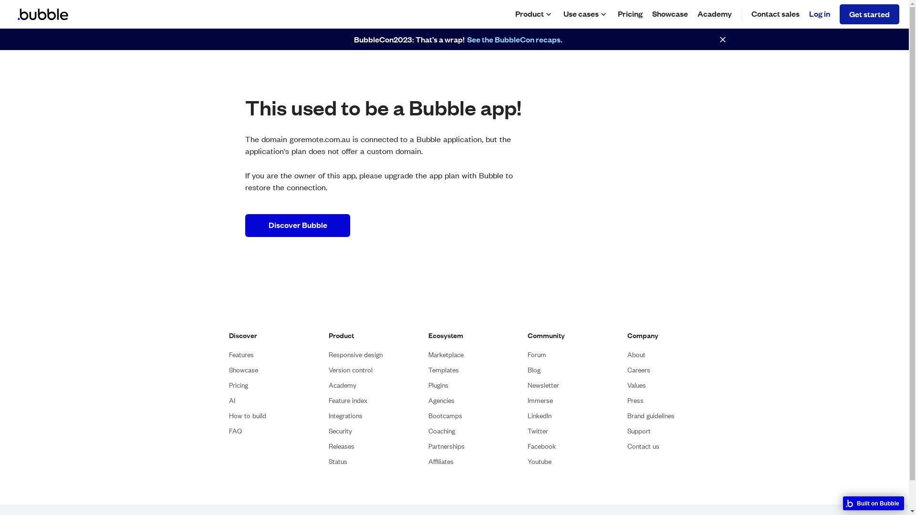 Image resolution: width=916 pixels, height=515 pixels. I want to click on Facebook, so click(542, 446).